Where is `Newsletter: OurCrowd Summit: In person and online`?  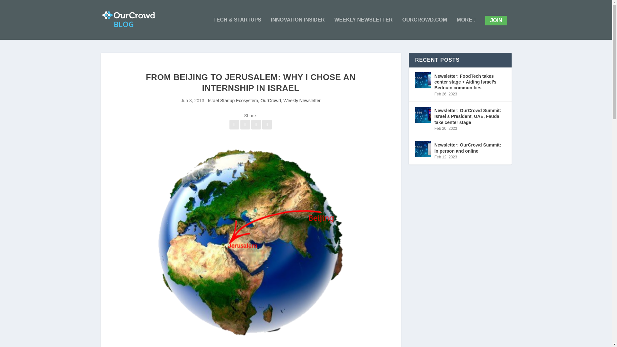 Newsletter: OurCrowd Summit: In person and online is located at coordinates (423, 149).